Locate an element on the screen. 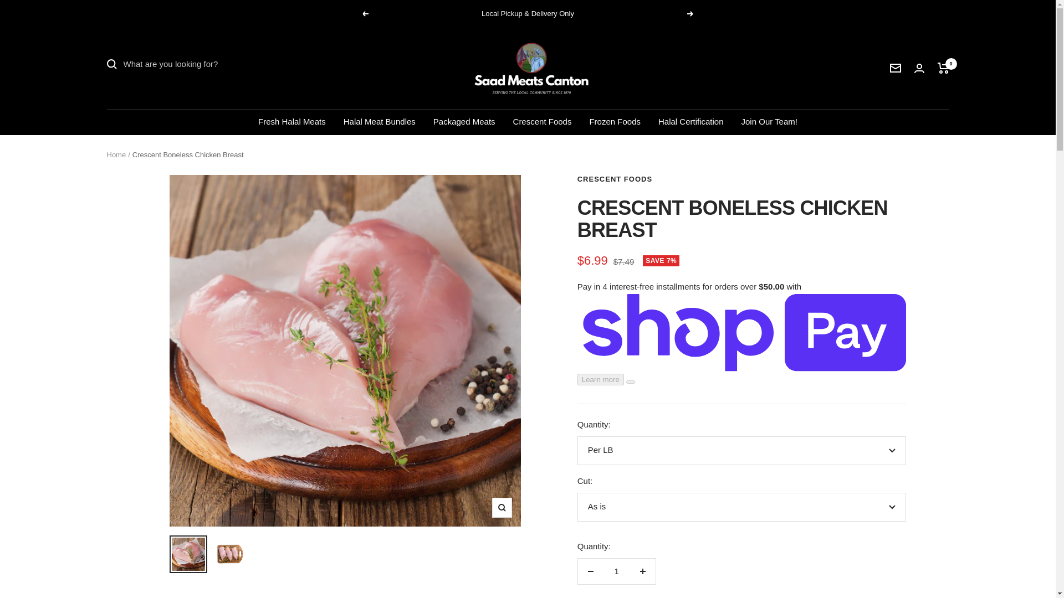  Halal Certification is located at coordinates (690, 122).